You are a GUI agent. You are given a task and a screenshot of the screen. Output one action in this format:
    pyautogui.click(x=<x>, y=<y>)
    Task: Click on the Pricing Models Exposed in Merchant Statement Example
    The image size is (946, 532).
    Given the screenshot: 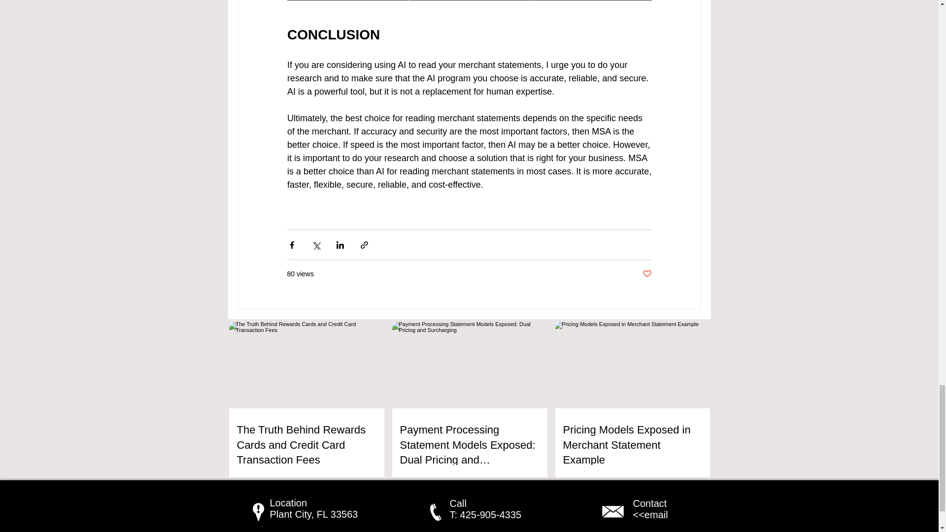 What is the action you would take?
    pyautogui.click(x=632, y=445)
    